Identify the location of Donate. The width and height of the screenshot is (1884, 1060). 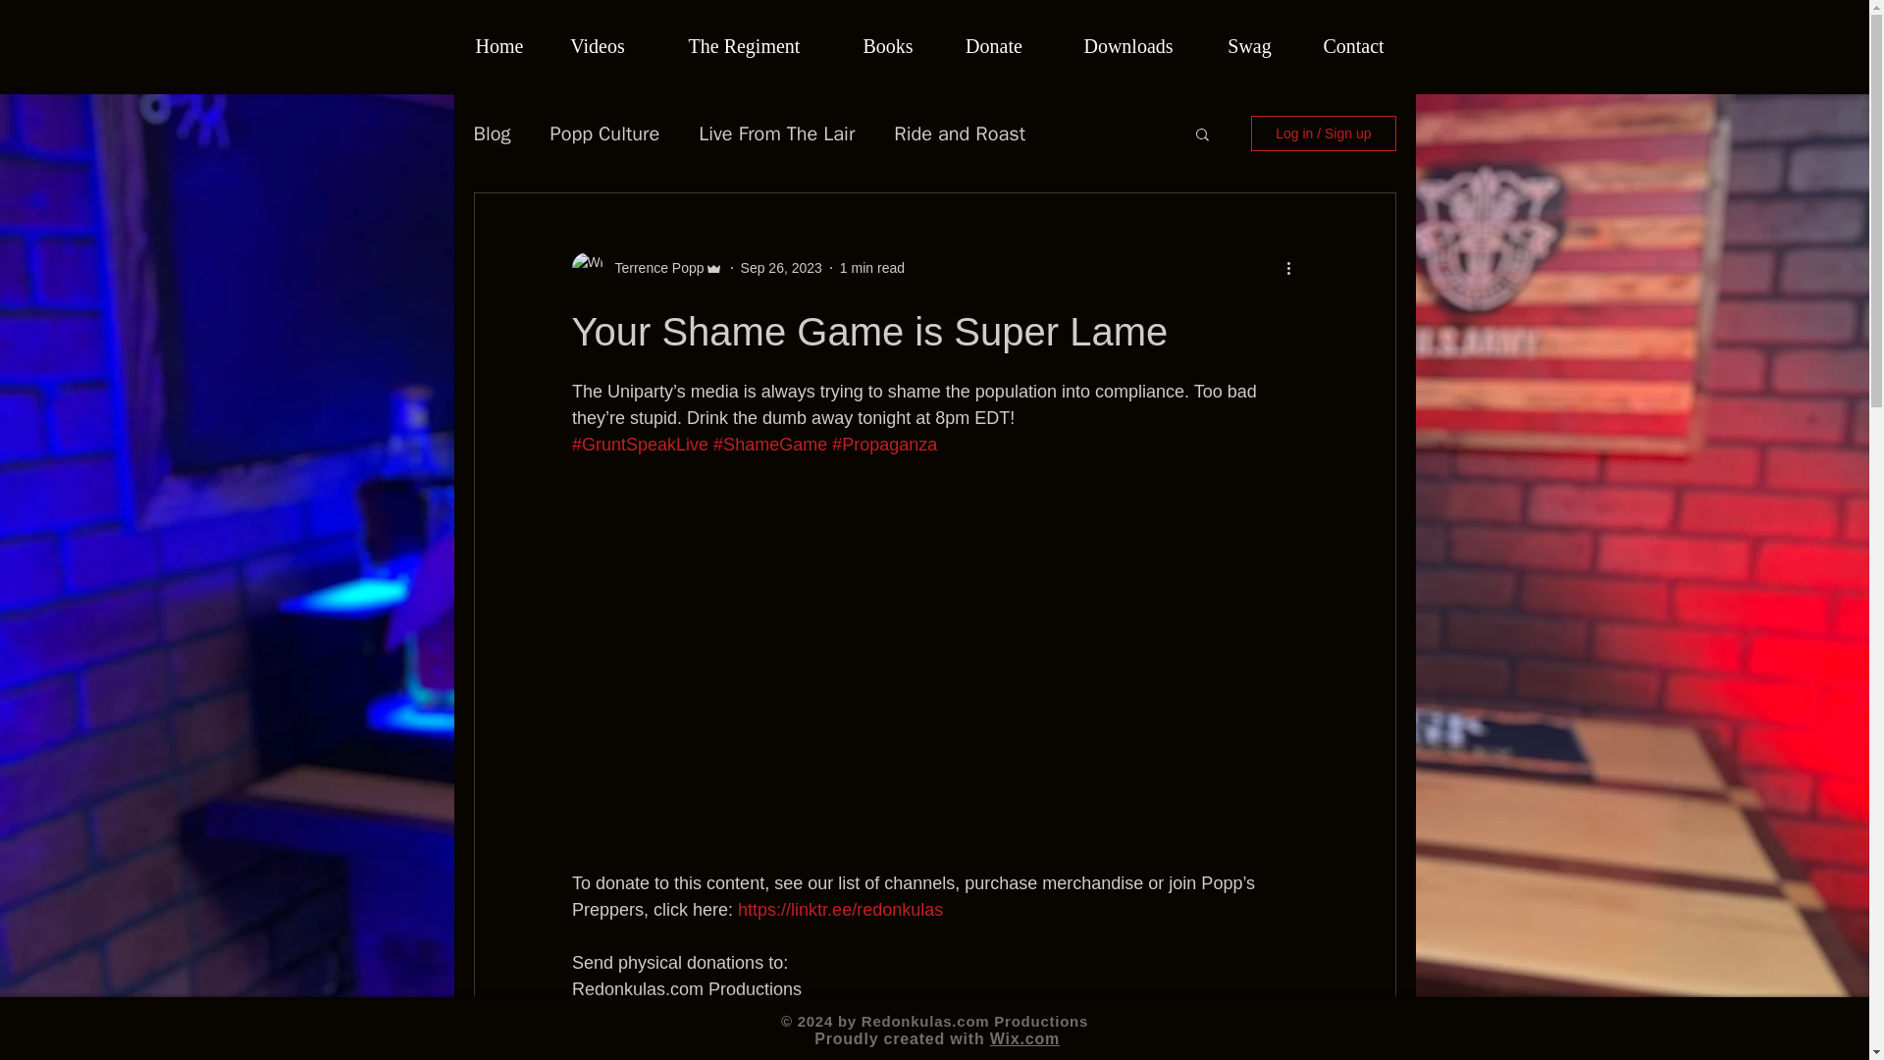
(993, 46).